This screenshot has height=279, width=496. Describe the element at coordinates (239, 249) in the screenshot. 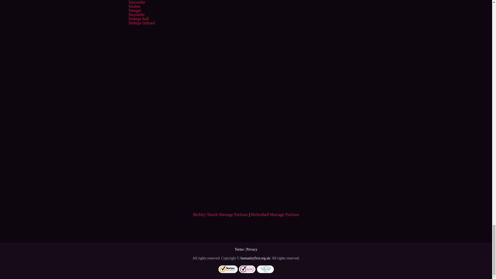

I see `Terms` at that location.